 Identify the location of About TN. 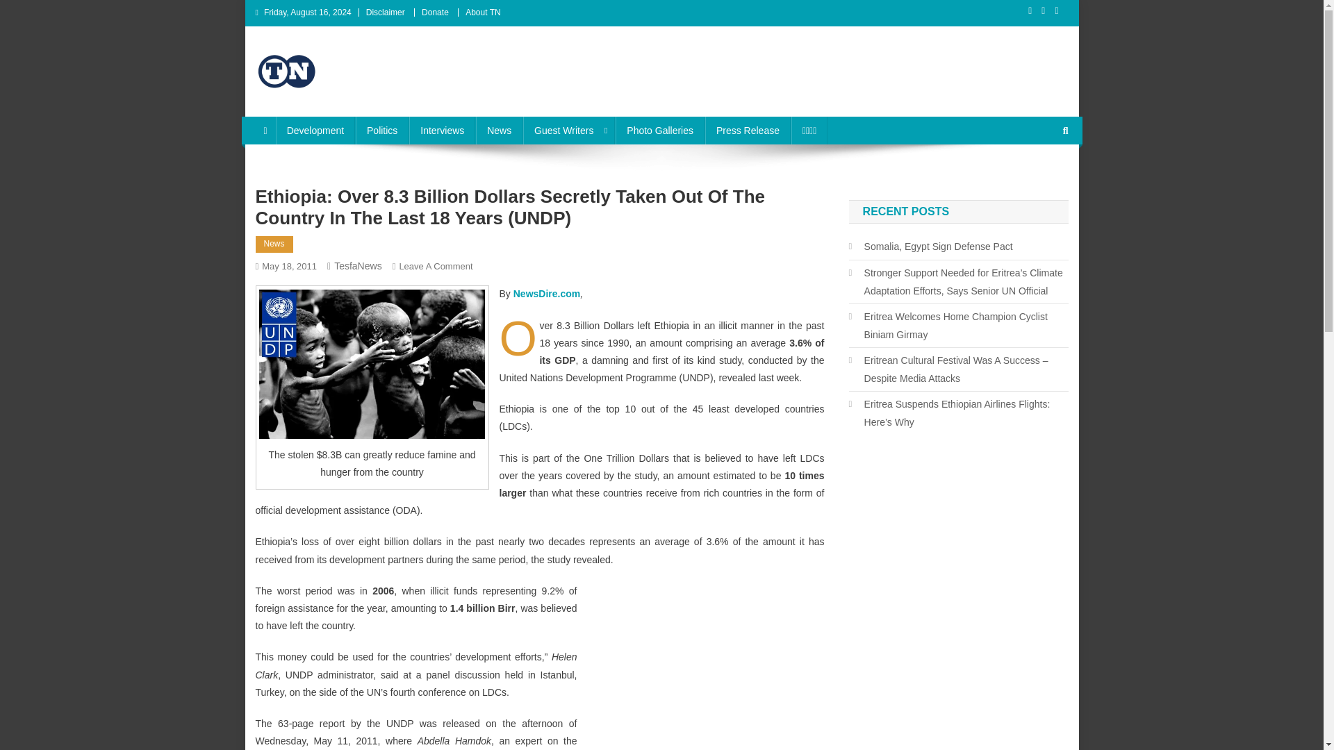
(483, 12).